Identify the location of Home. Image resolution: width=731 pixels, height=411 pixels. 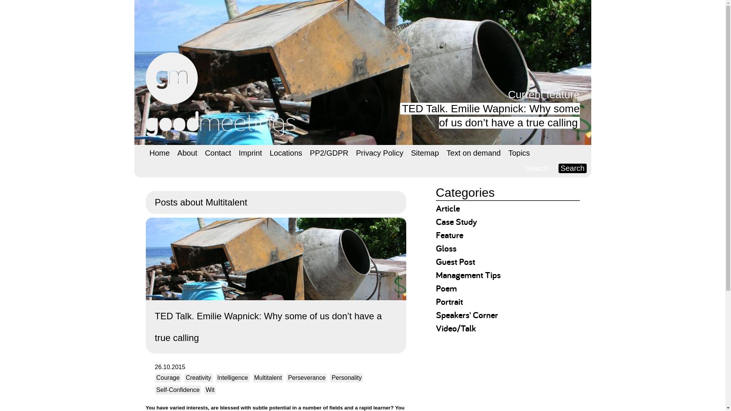
(159, 153).